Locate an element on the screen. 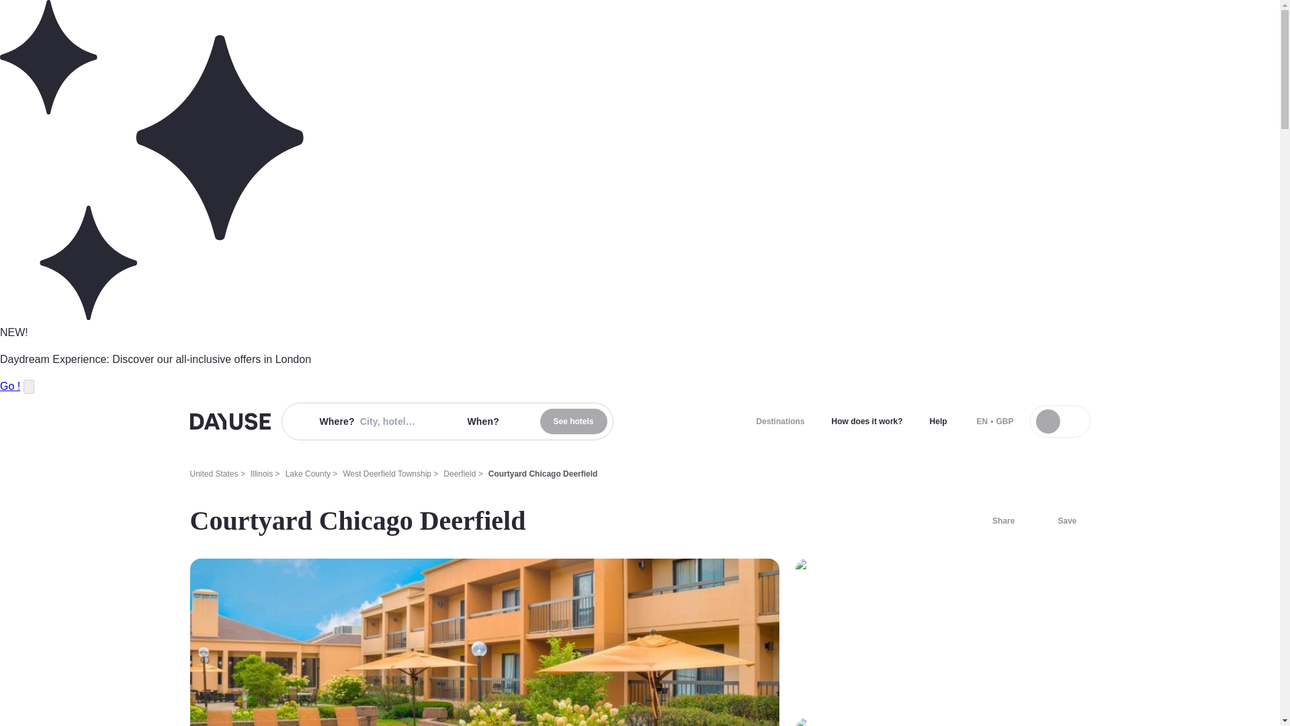 This screenshot has height=726, width=1290. Share is located at coordinates (995, 520).